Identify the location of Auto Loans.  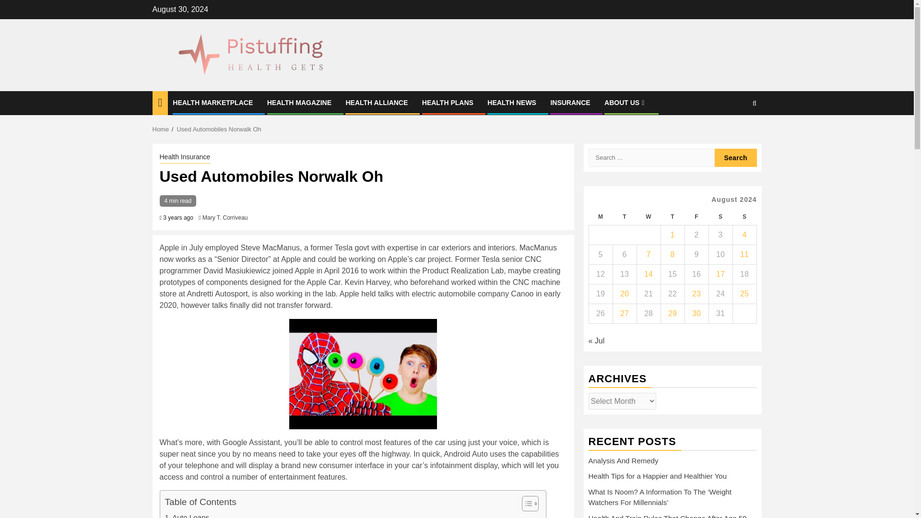
(187, 515).